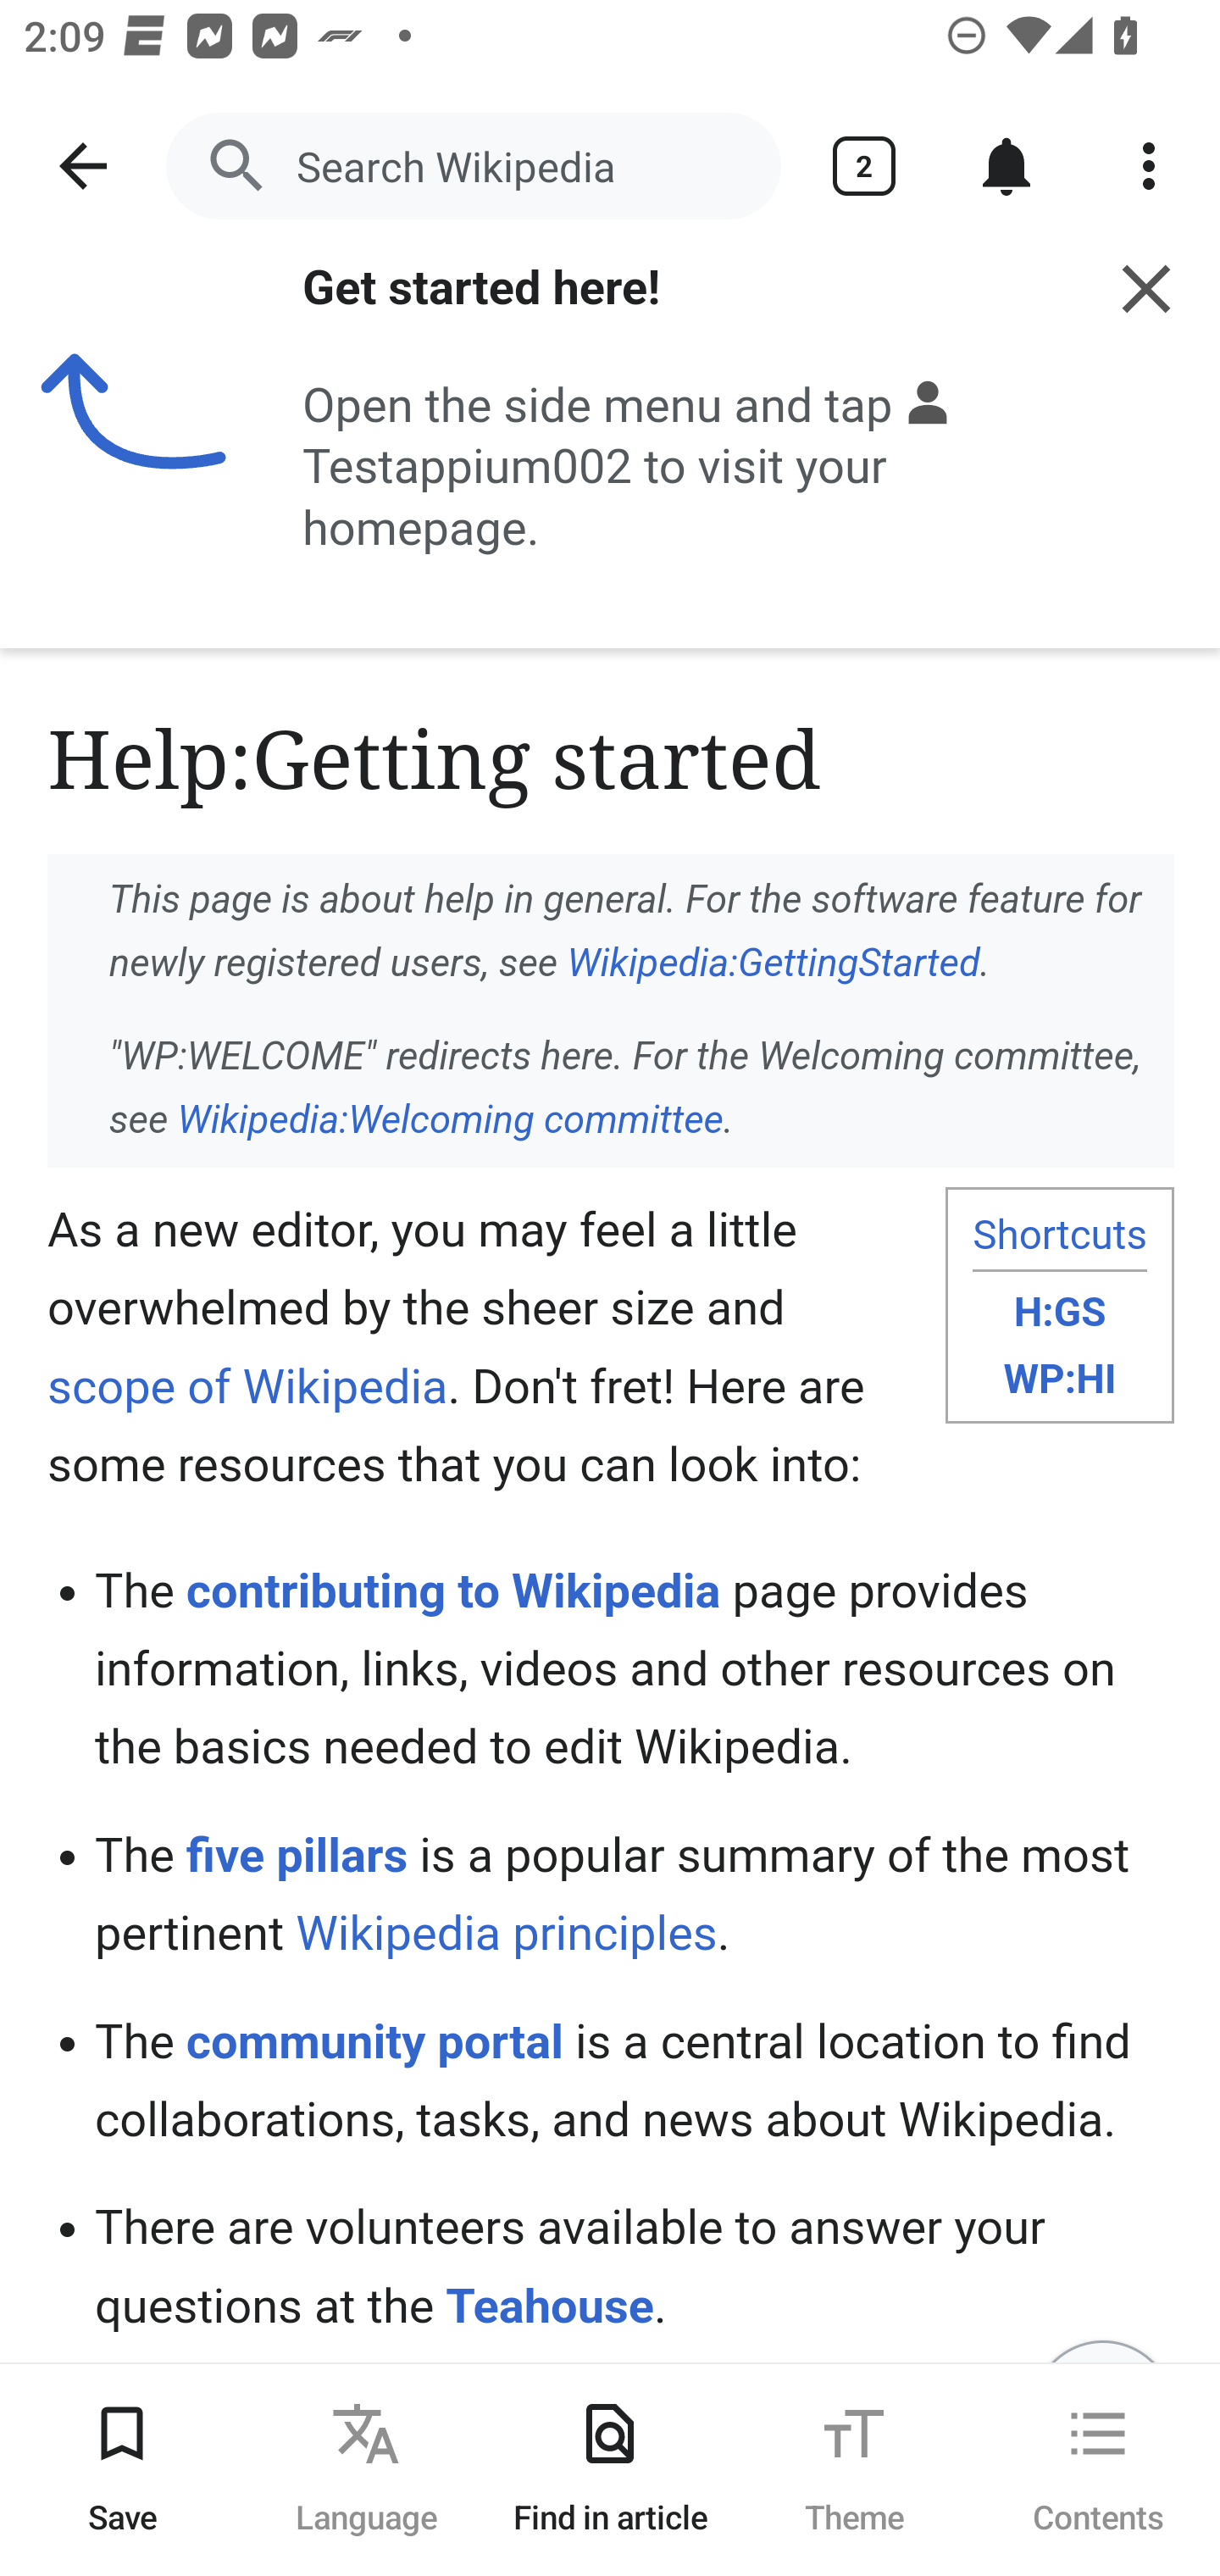 The width and height of the screenshot is (1220, 2576). I want to click on Wikipedia principles, so click(506, 1933).